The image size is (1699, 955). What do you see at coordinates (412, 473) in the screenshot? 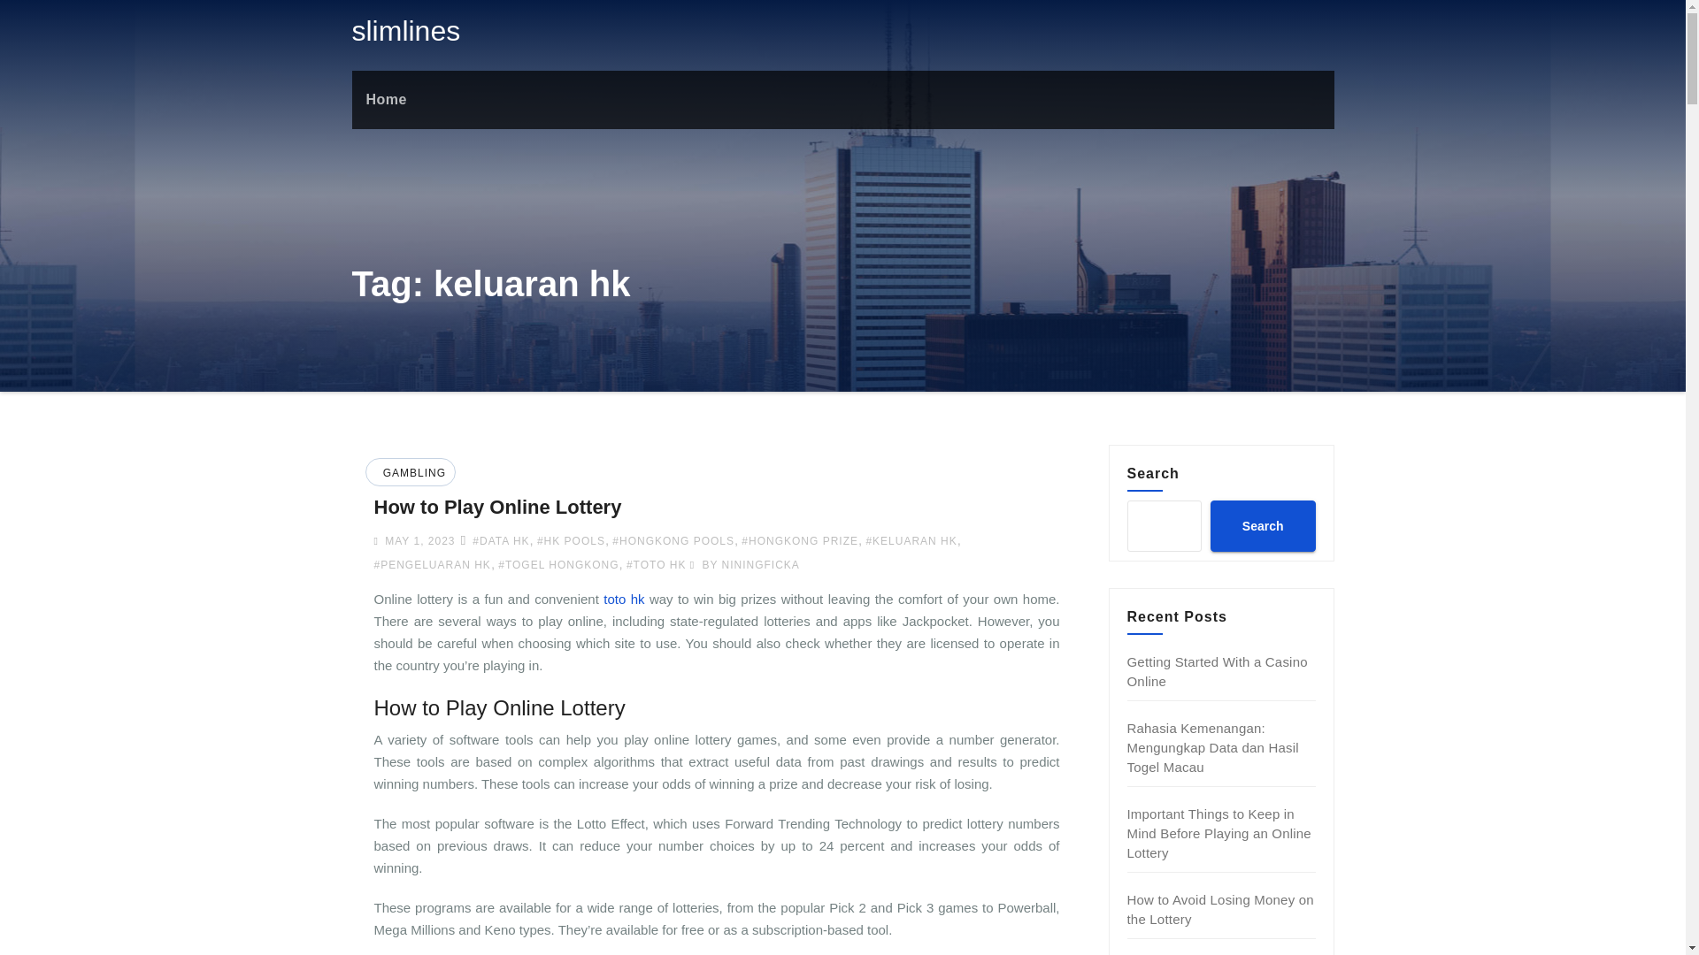
I see `GAMBLING` at bounding box center [412, 473].